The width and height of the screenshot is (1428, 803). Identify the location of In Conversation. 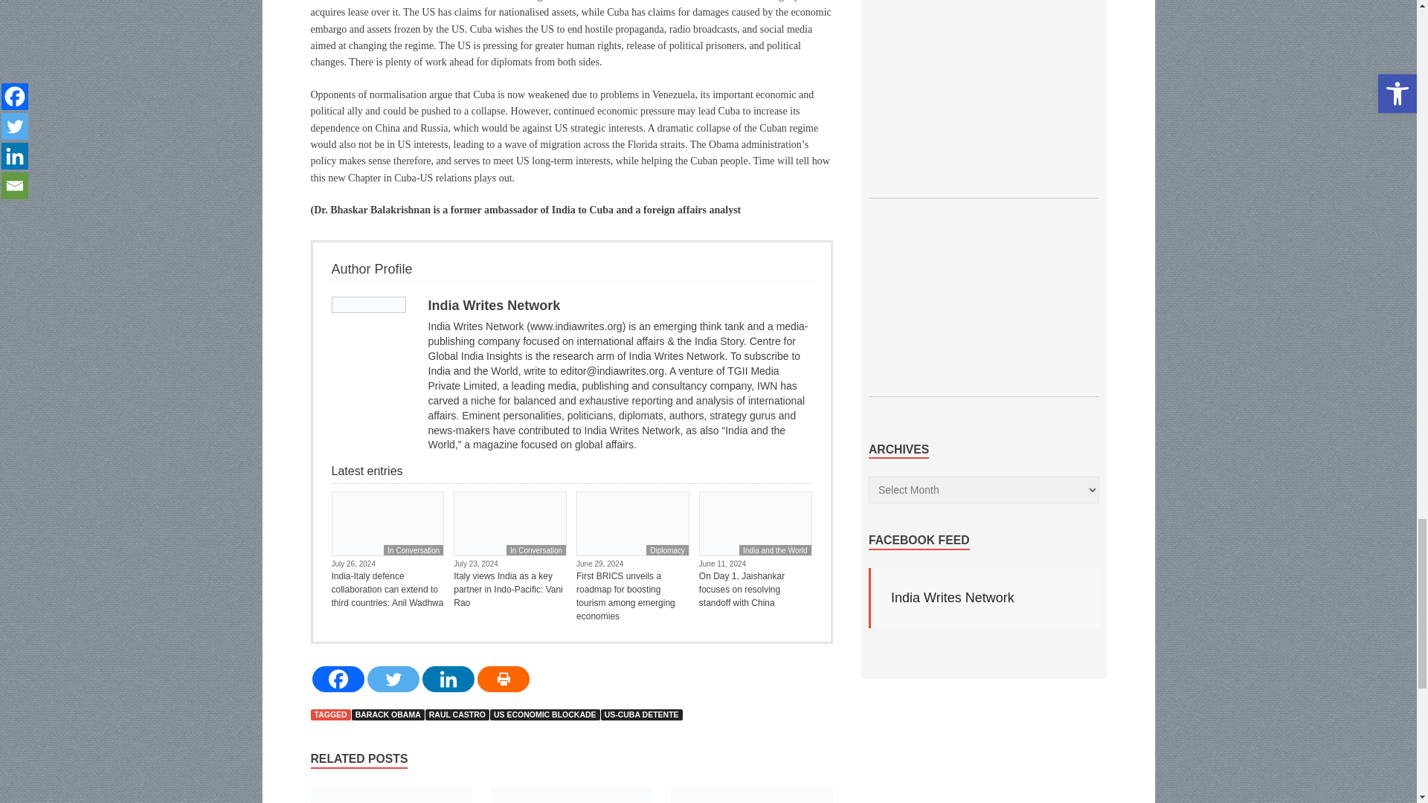
(535, 550).